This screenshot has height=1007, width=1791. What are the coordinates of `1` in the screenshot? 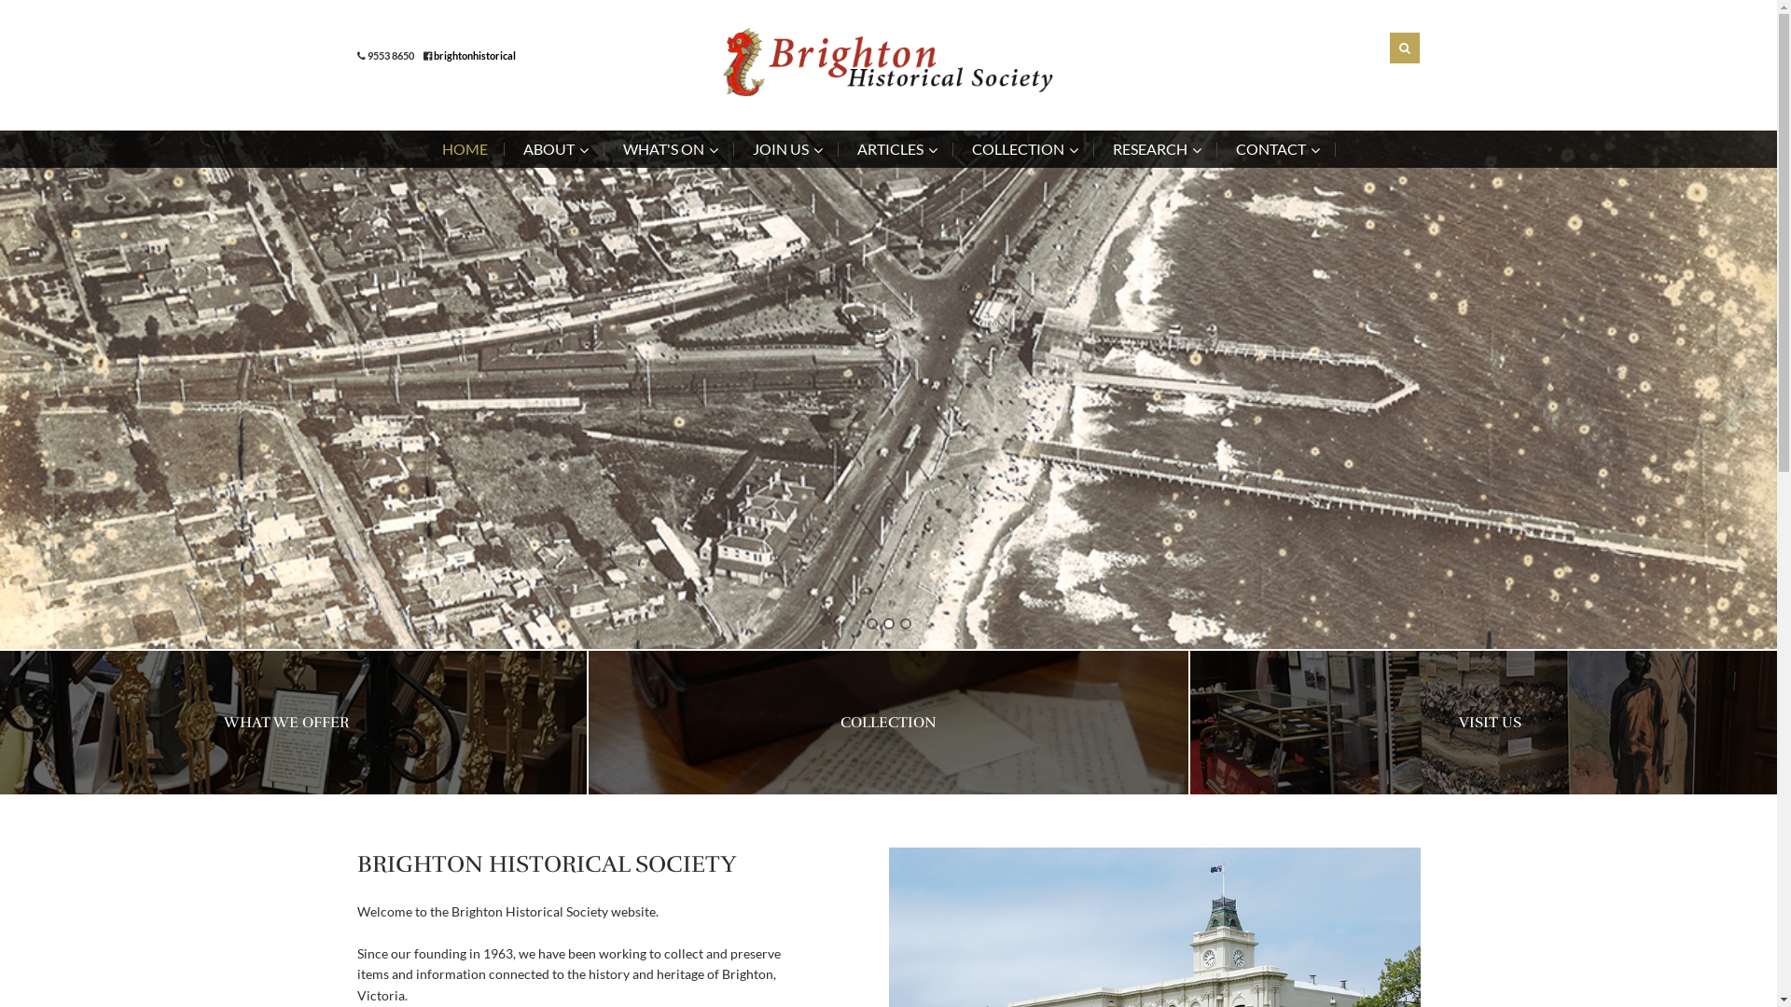 It's located at (871, 624).